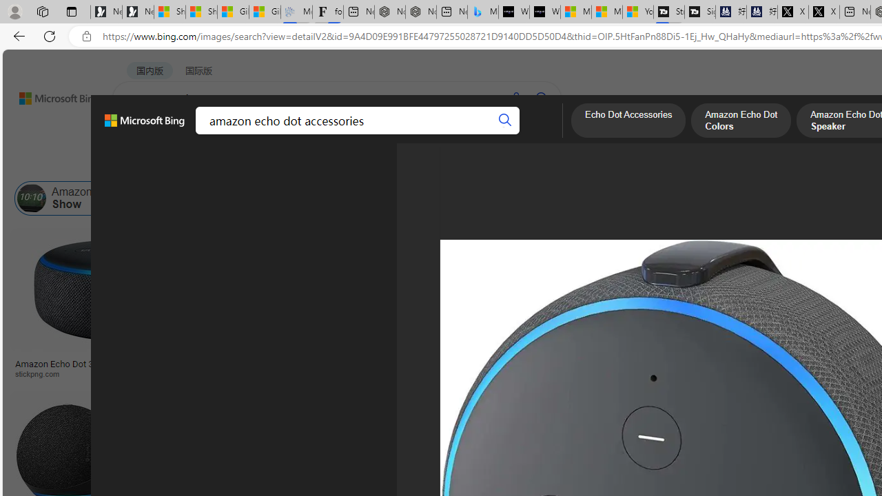 The image size is (882, 496). What do you see at coordinates (817, 421) in the screenshot?
I see `Image result for Amazon Echo Dot PNG` at bounding box center [817, 421].